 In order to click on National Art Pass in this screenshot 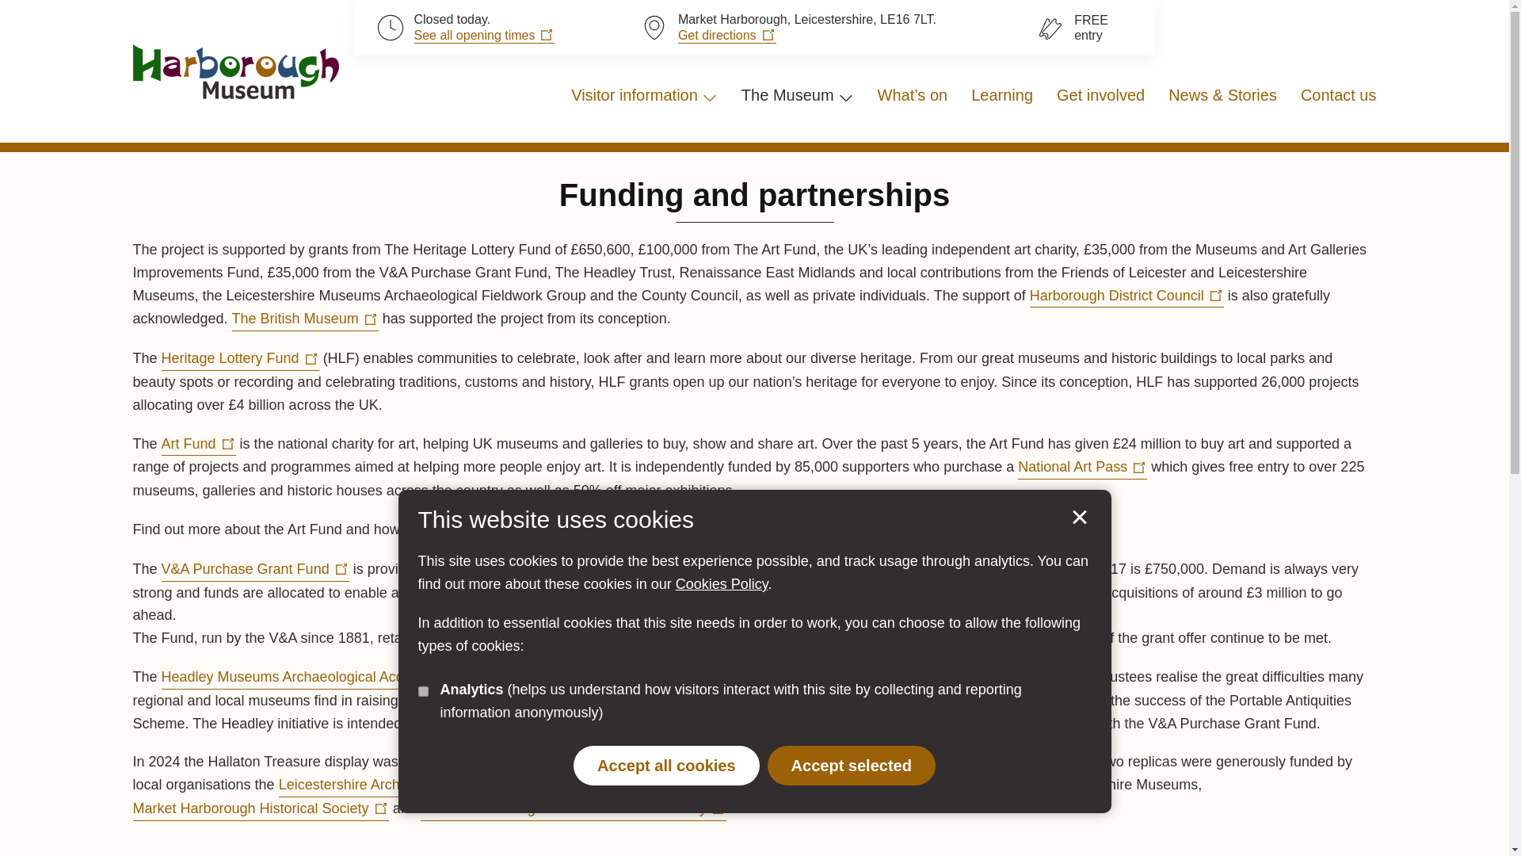, I will do `click(1082, 467)`.